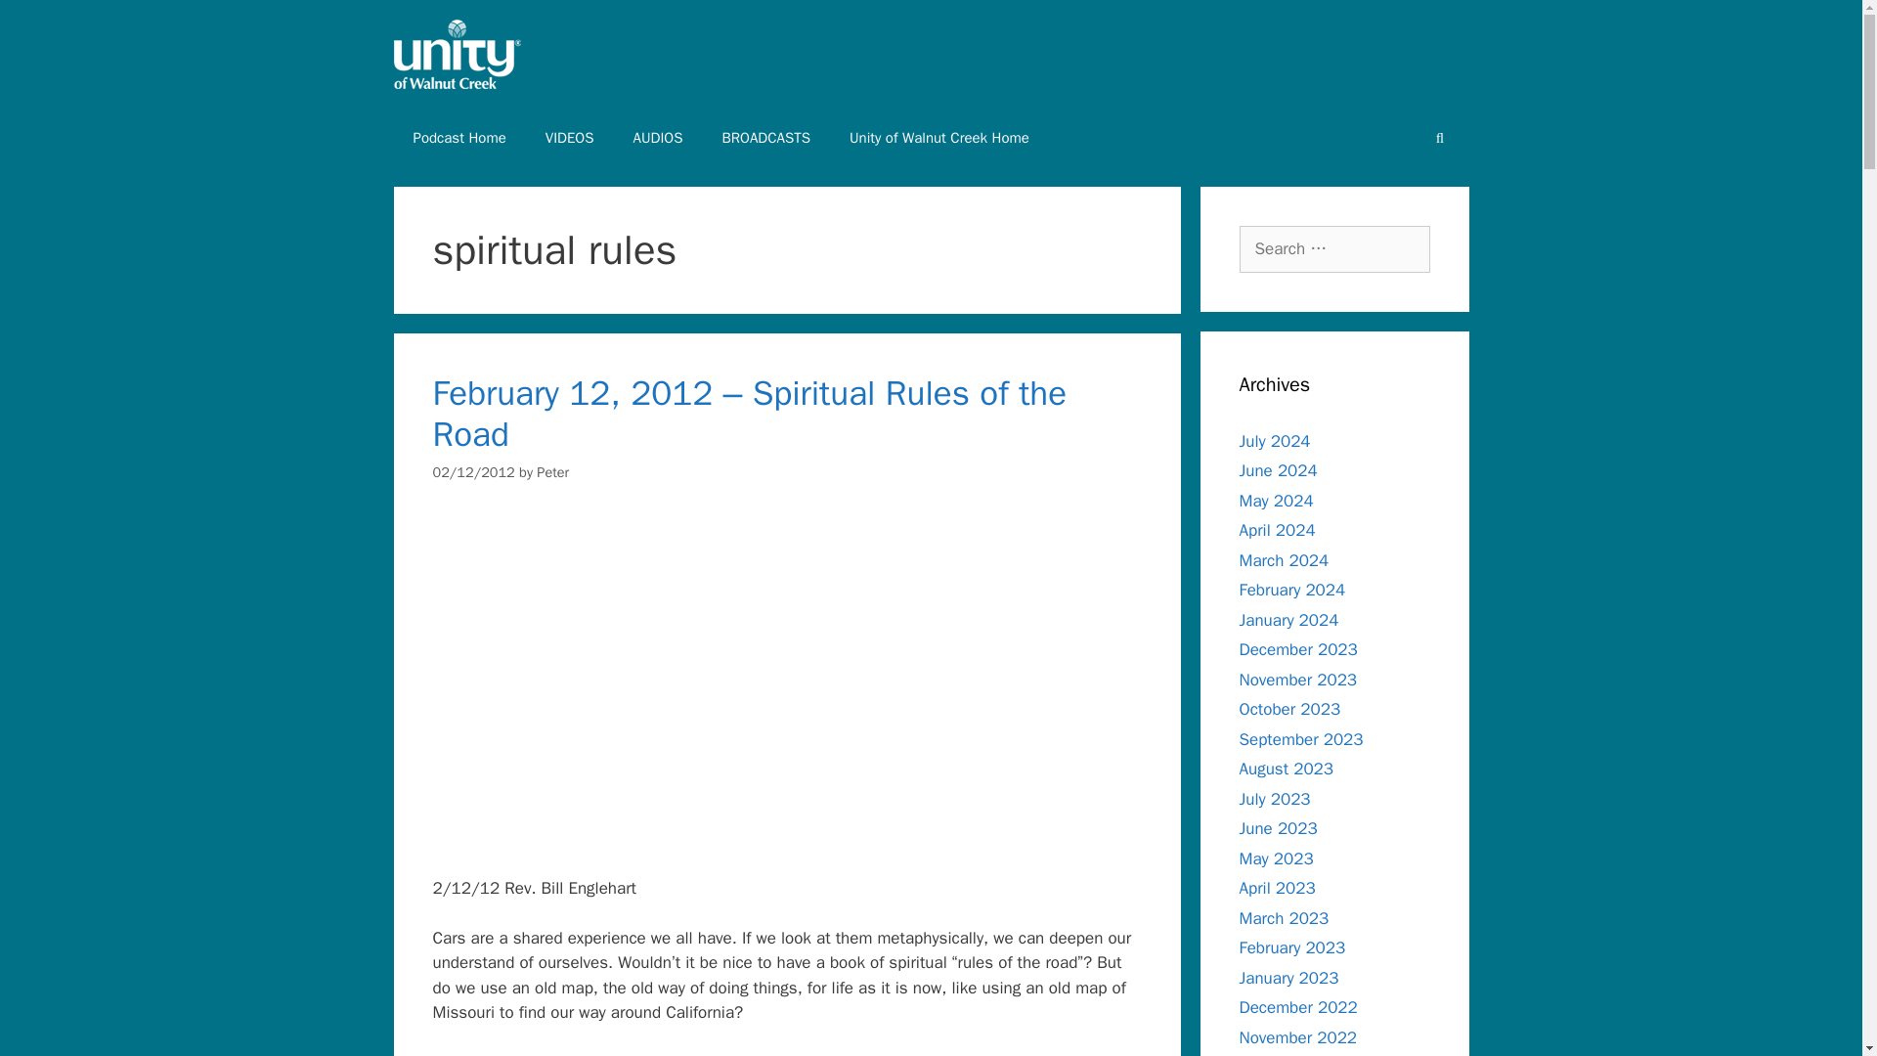  What do you see at coordinates (1298, 649) in the screenshot?
I see `December 2023` at bounding box center [1298, 649].